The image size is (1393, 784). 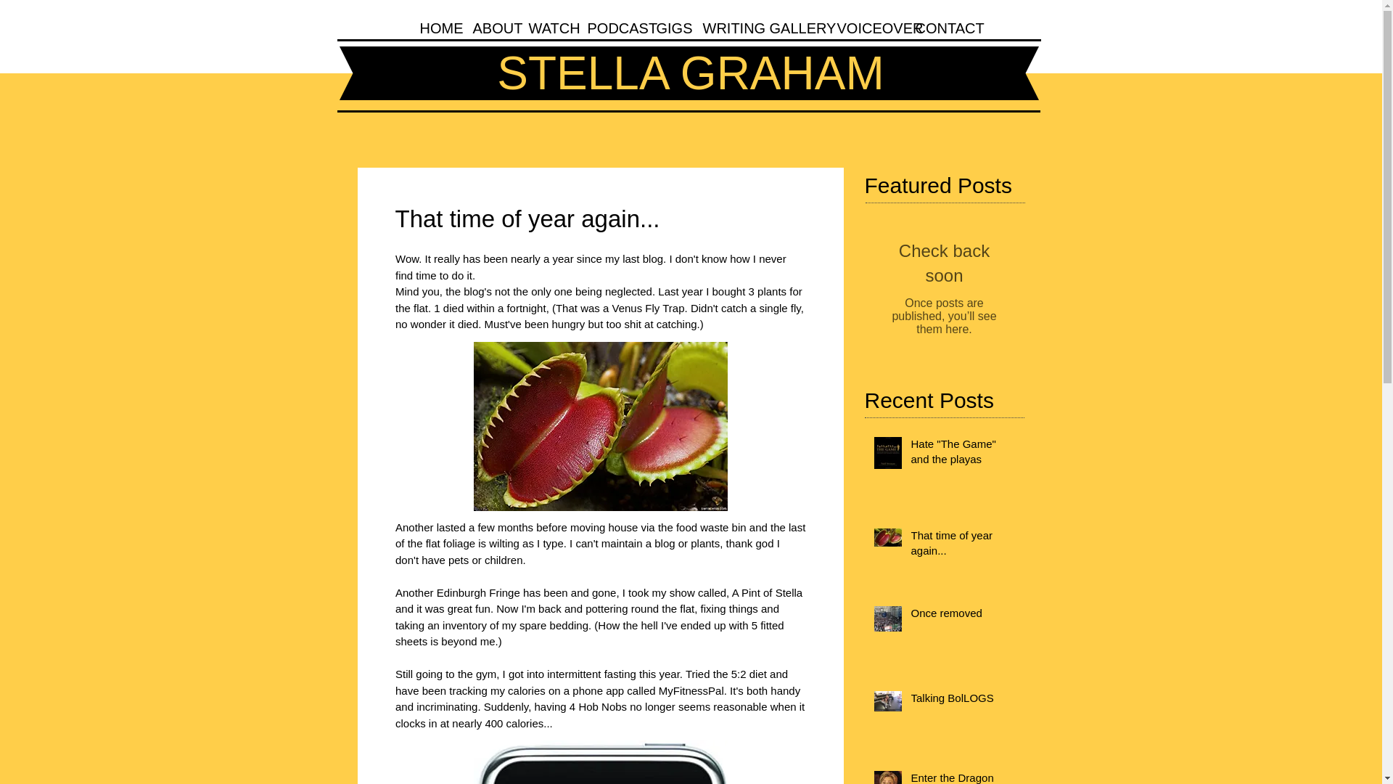 I want to click on Once removed, so click(x=963, y=616).